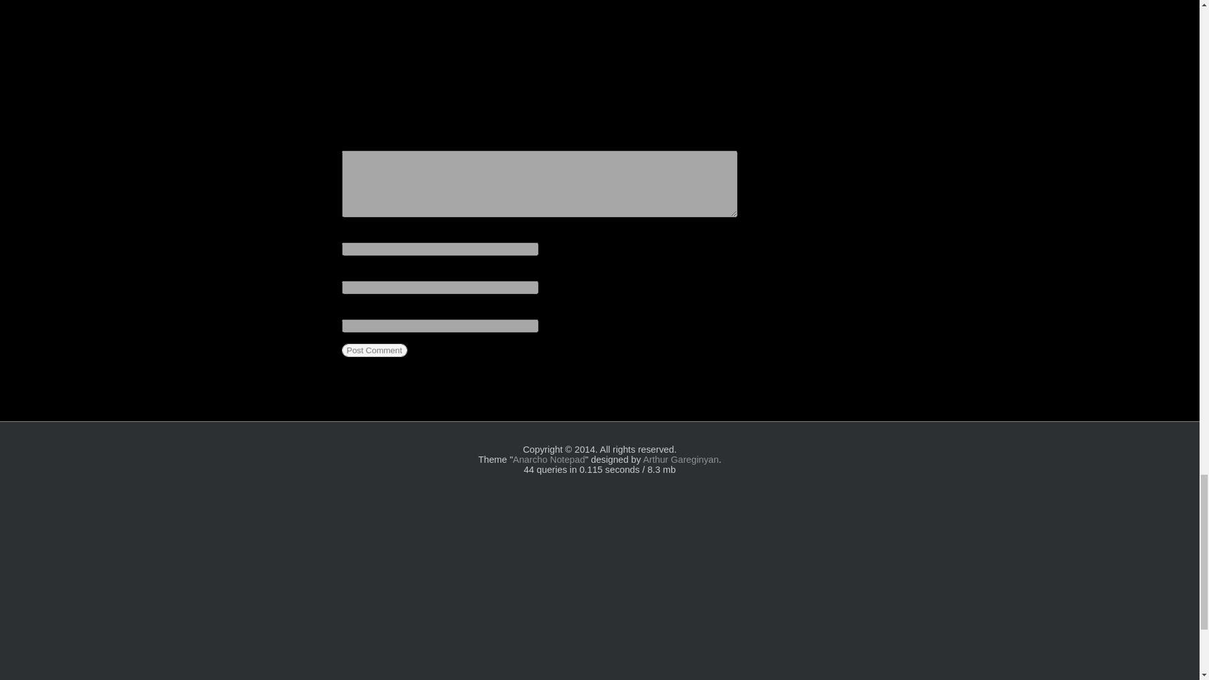 The height and width of the screenshot is (680, 1209). Describe the element at coordinates (680, 460) in the screenshot. I see `Arthur Gareginyan` at that location.